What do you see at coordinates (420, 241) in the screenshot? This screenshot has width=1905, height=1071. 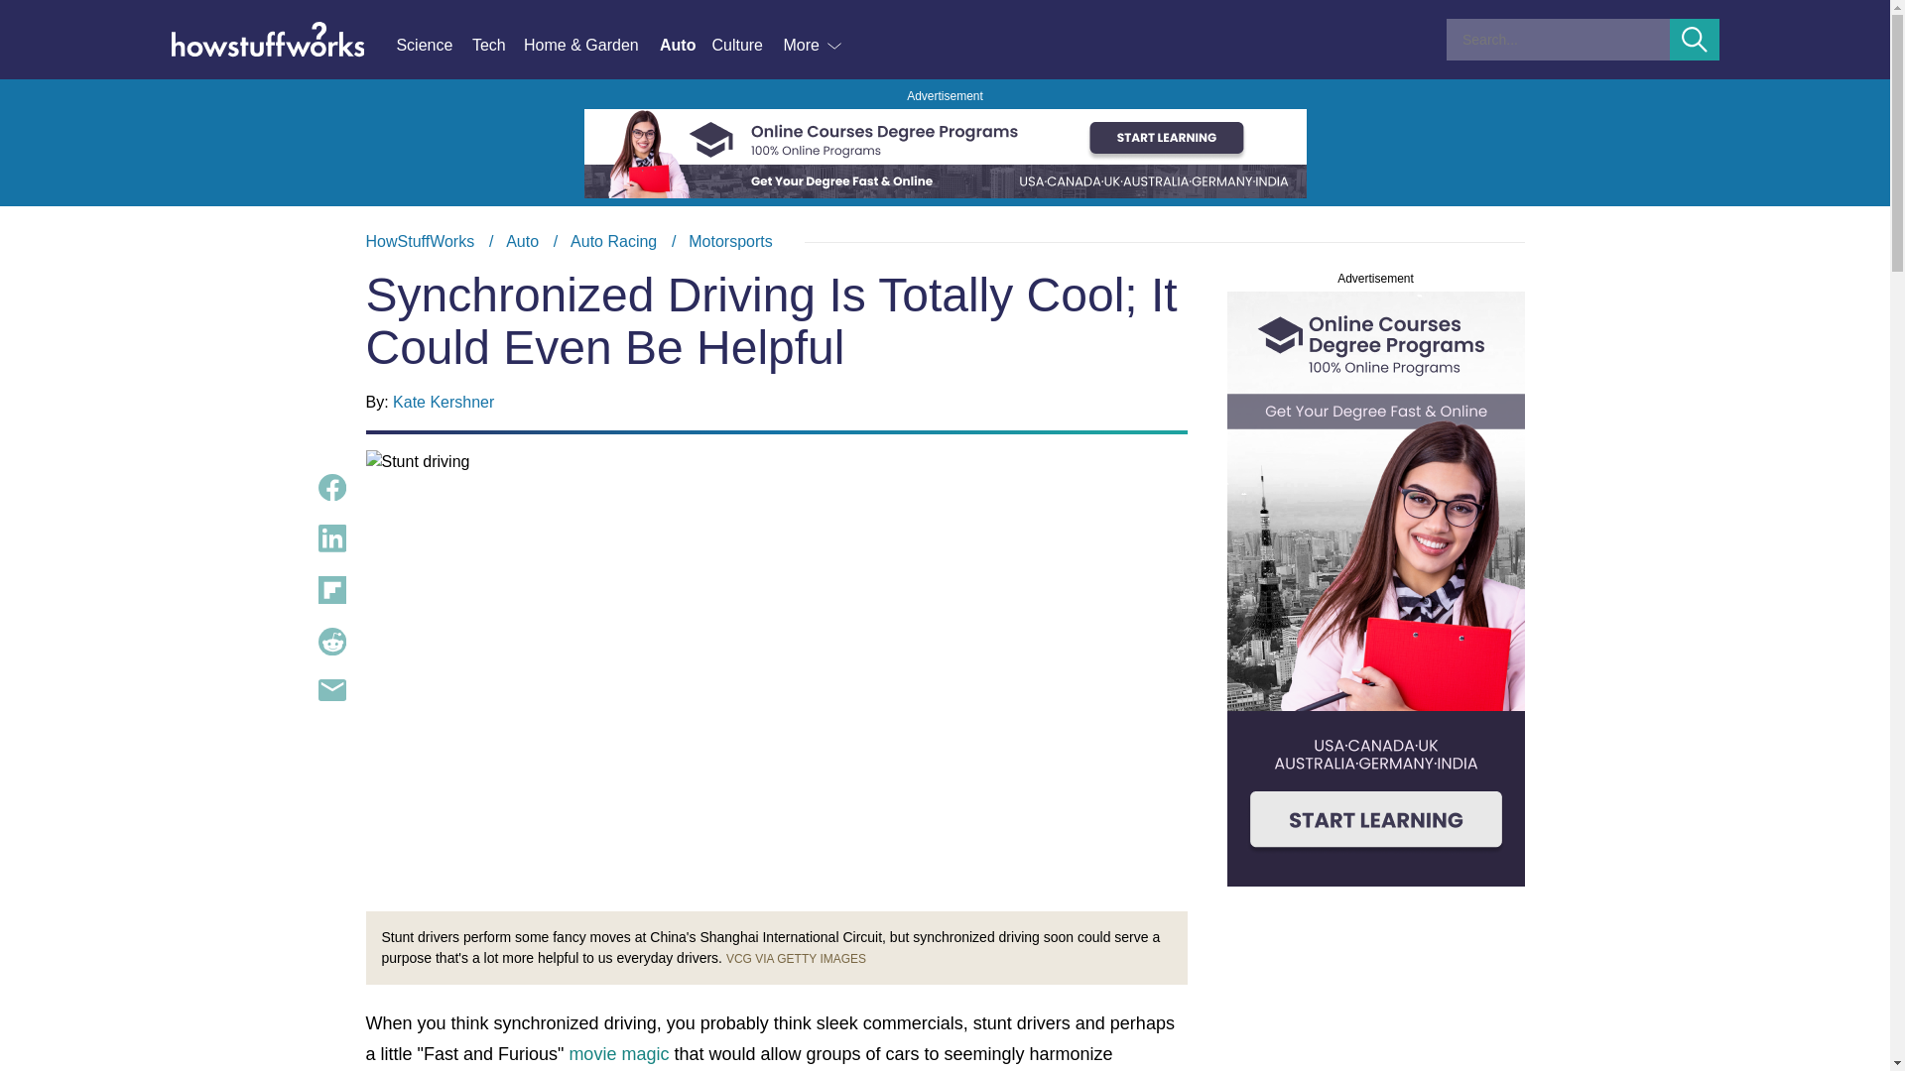 I see `Submit Search` at bounding box center [420, 241].